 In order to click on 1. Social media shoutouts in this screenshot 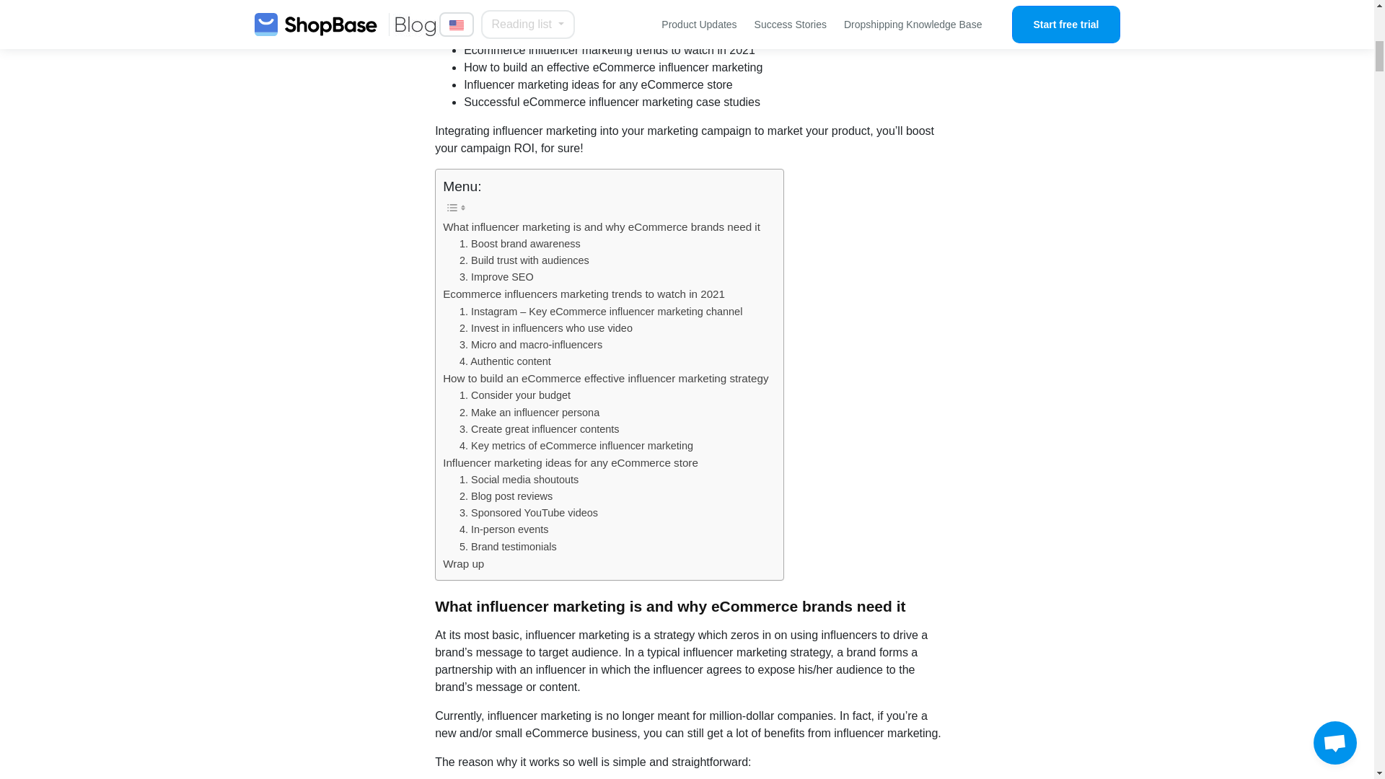, I will do `click(519, 480)`.